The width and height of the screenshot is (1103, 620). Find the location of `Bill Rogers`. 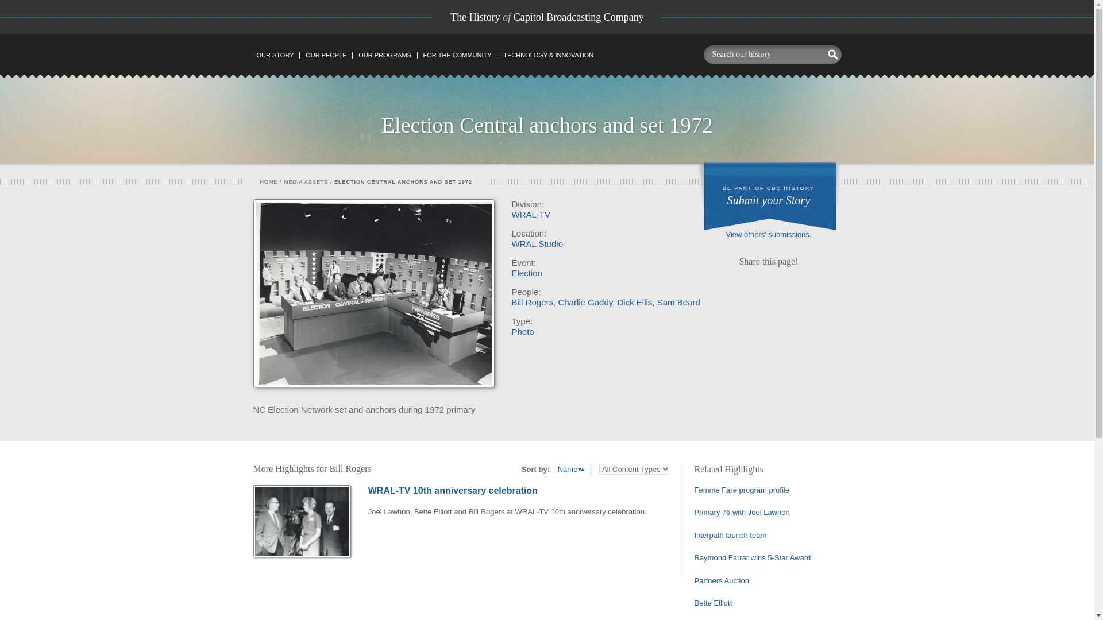

Bill Rogers is located at coordinates (526, 272).